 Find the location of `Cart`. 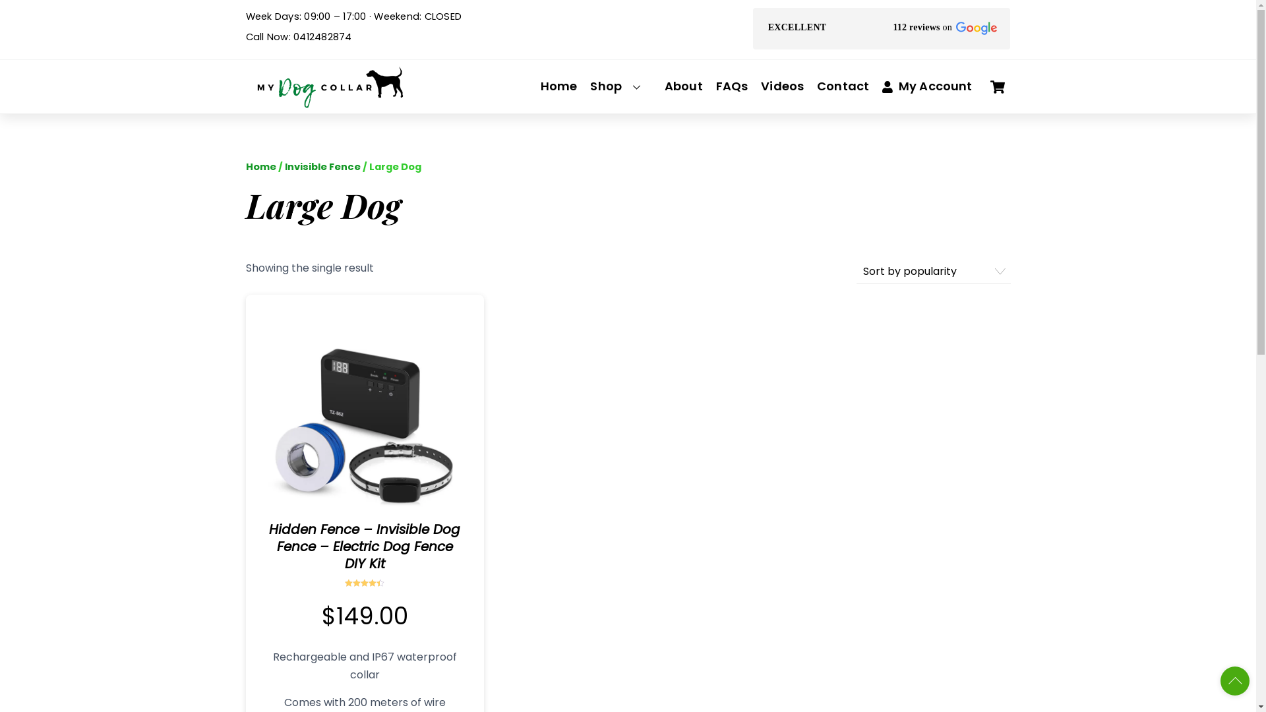

Cart is located at coordinates (997, 87).